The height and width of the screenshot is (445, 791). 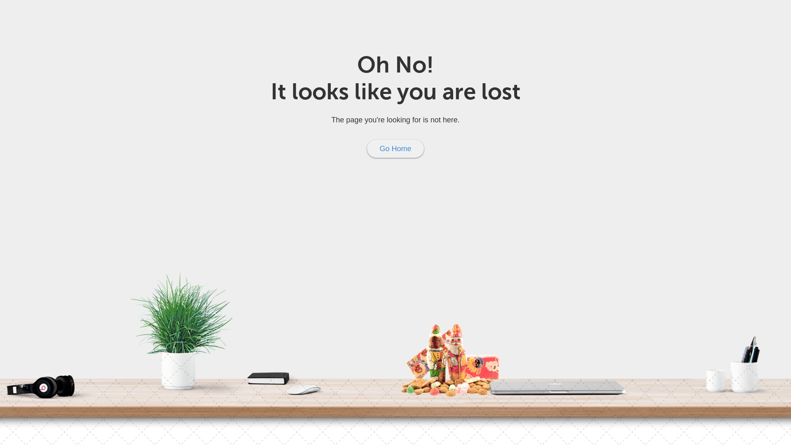 What do you see at coordinates (395, 149) in the screenshot?
I see `Go Home` at bounding box center [395, 149].